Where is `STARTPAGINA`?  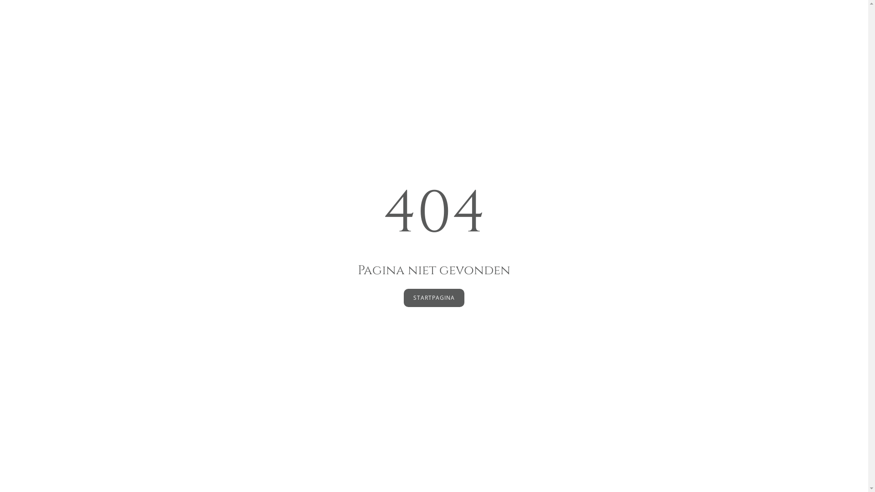 STARTPAGINA is located at coordinates (434, 298).